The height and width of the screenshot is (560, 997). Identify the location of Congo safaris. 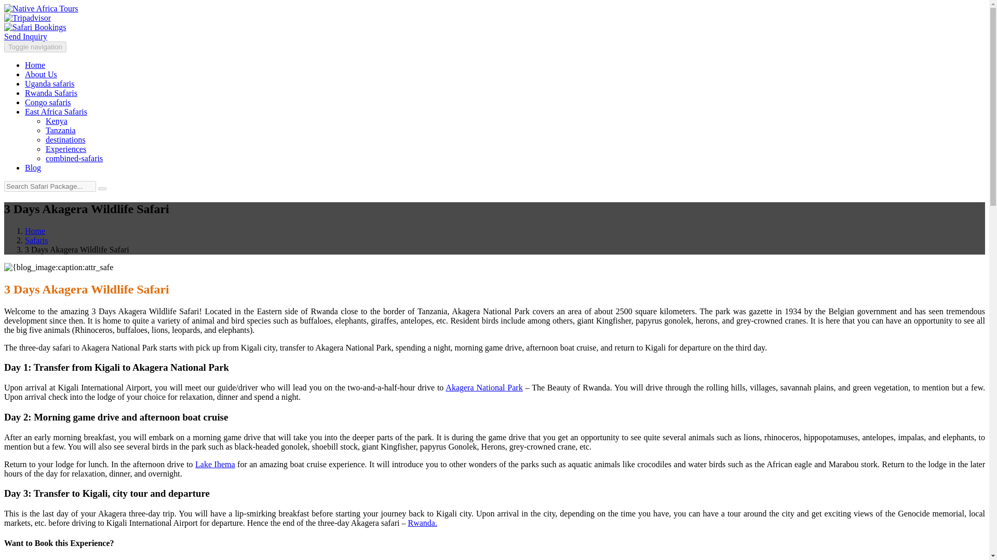
(48, 103).